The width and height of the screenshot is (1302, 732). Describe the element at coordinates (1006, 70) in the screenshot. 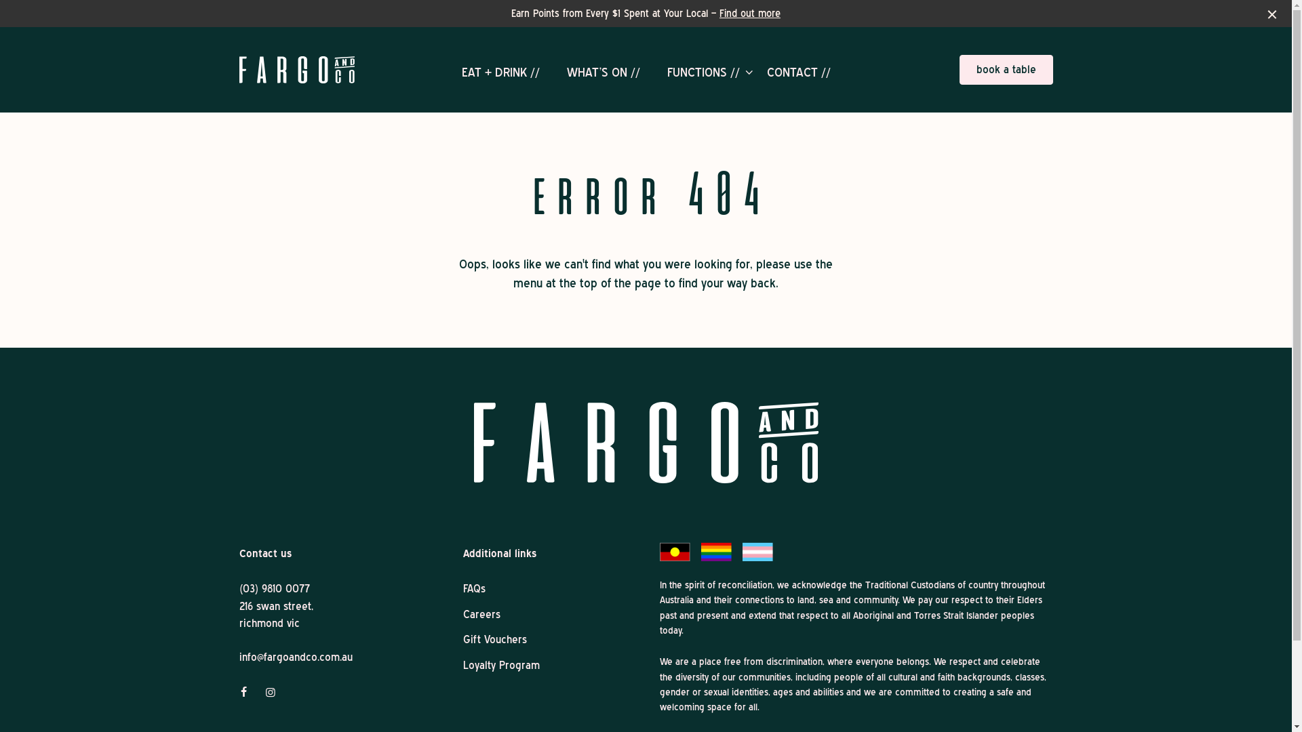

I see `book a table` at that location.